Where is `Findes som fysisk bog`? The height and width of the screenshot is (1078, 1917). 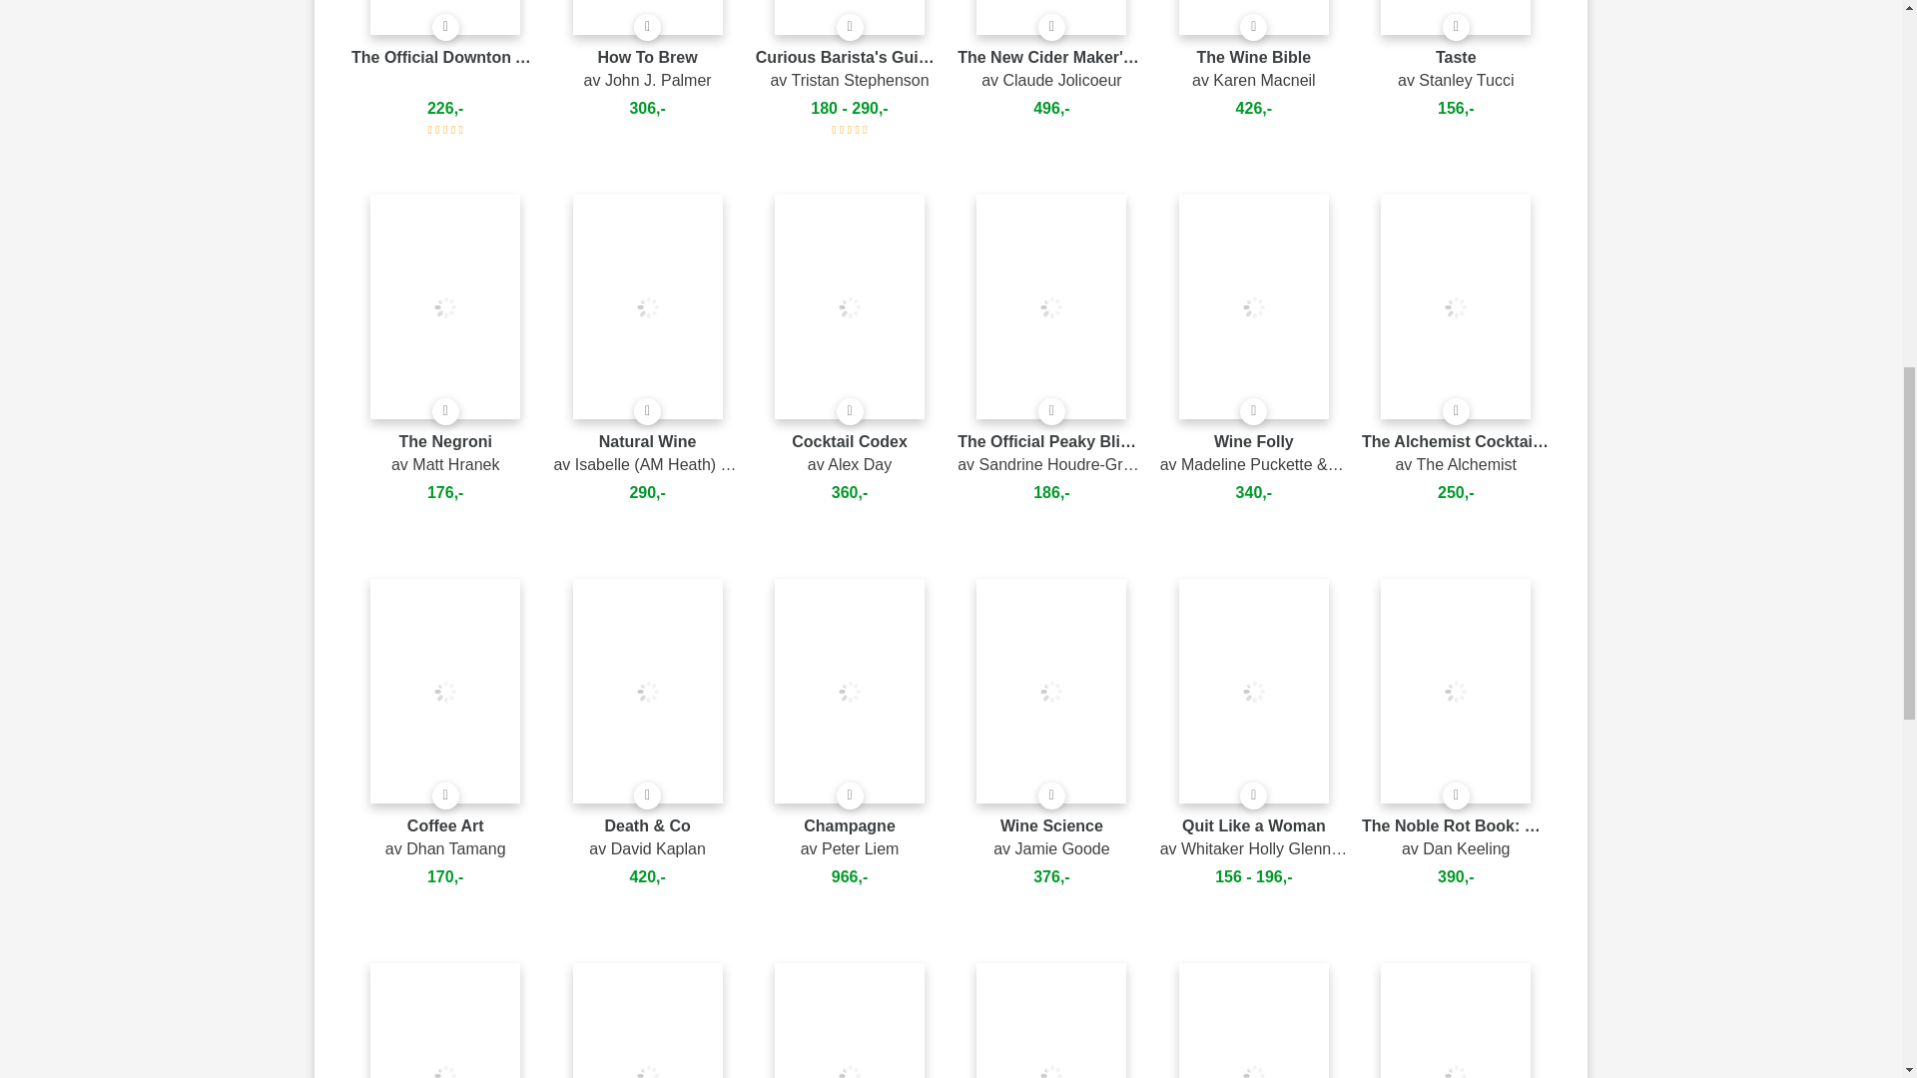
Findes som fysisk bog is located at coordinates (850, 28).